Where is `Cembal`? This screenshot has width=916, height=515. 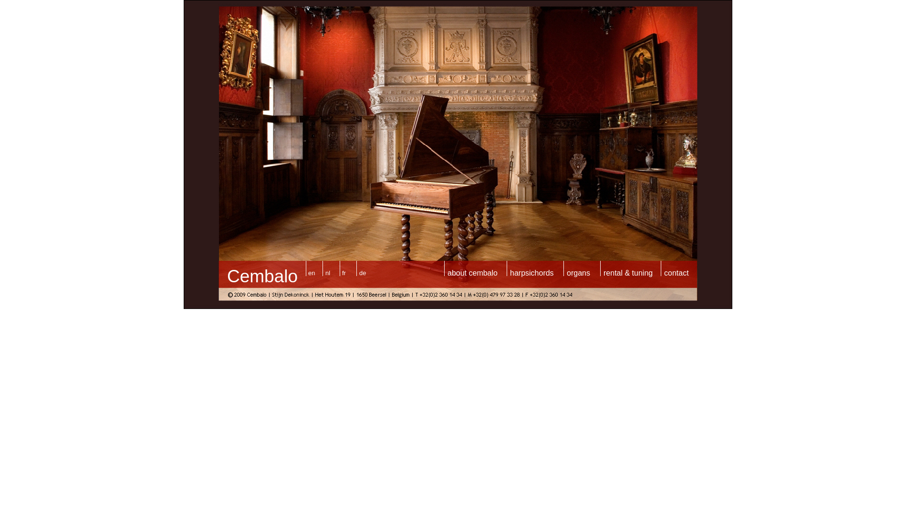 Cembal is located at coordinates (258, 277).